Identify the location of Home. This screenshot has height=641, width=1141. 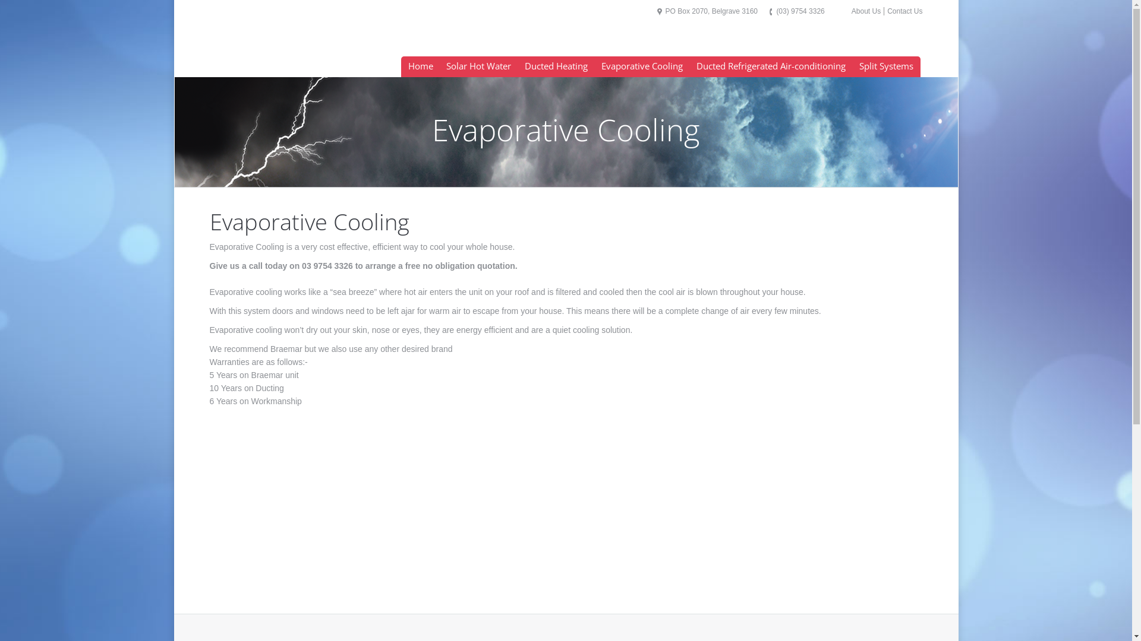
(421, 66).